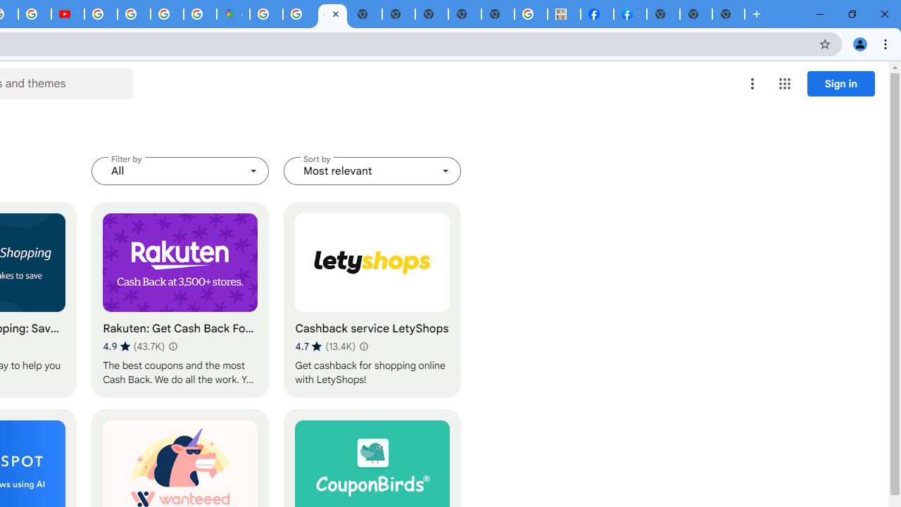 The height and width of the screenshot is (507, 901). What do you see at coordinates (68, 14) in the screenshot?
I see `Subscriptions - YouTube` at bounding box center [68, 14].